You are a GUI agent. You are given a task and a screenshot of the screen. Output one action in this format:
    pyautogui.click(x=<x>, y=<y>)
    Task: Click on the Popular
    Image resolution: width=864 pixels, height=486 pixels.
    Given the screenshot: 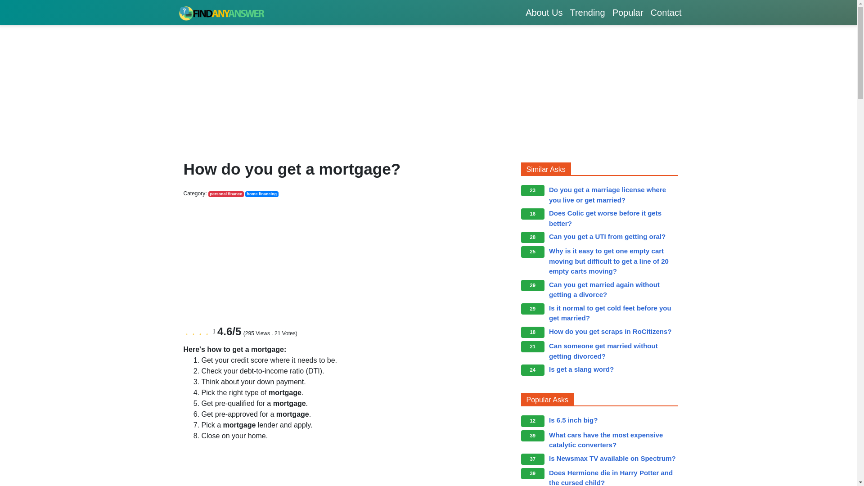 What is the action you would take?
    pyautogui.click(x=628, y=12)
    